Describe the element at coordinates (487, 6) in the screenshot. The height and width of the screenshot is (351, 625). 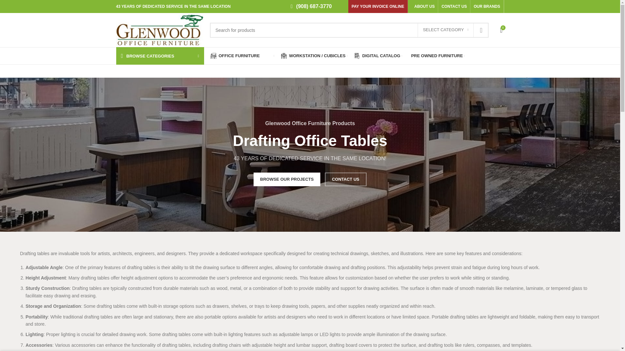
I see `OUR BRANDS` at that location.